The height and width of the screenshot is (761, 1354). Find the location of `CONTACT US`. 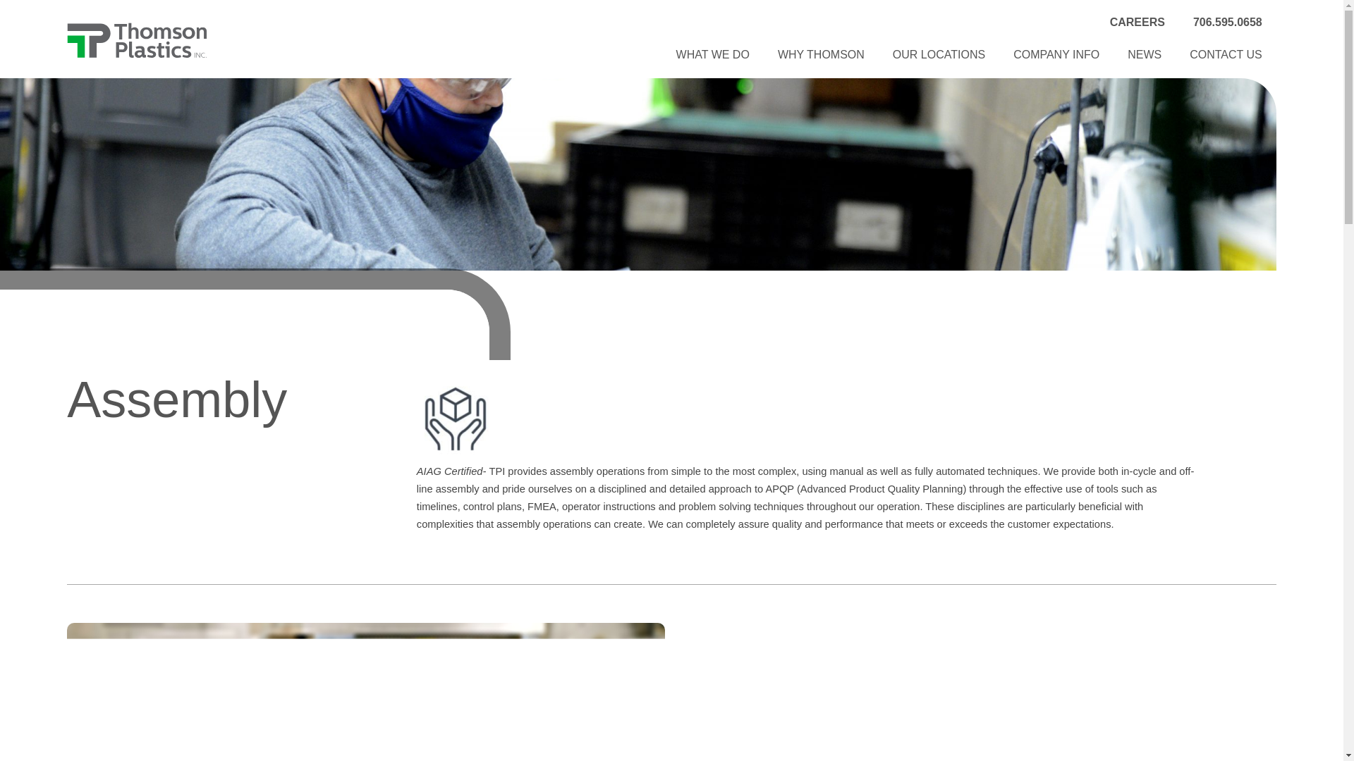

CONTACT US is located at coordinates (1226, 55).